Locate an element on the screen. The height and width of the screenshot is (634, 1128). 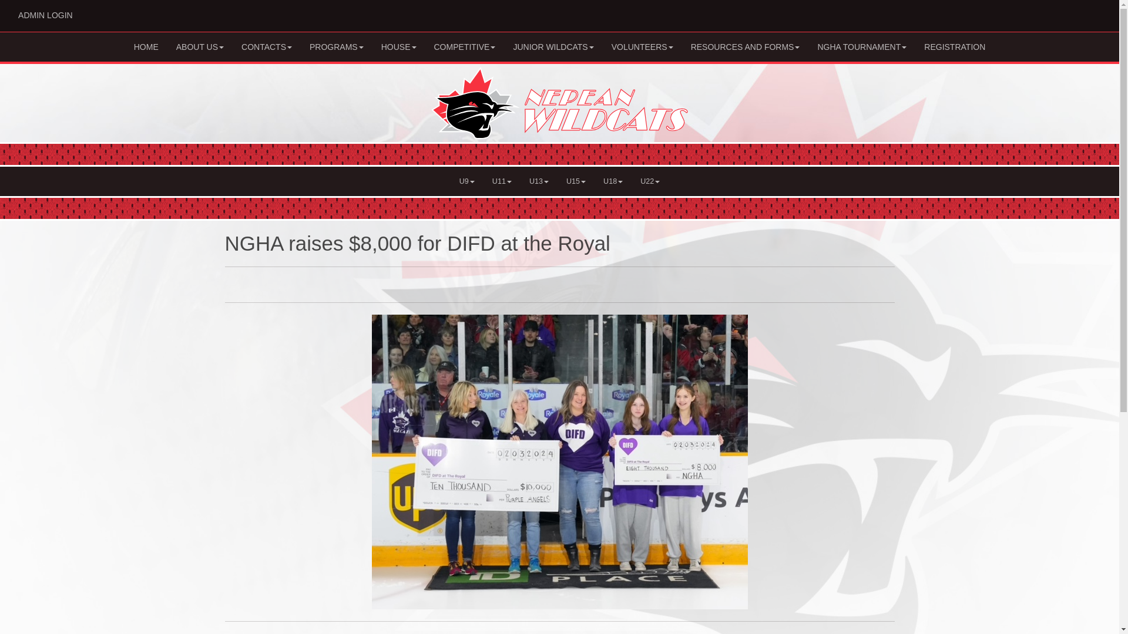
ABOUT US is located at coordinates (336, 47).